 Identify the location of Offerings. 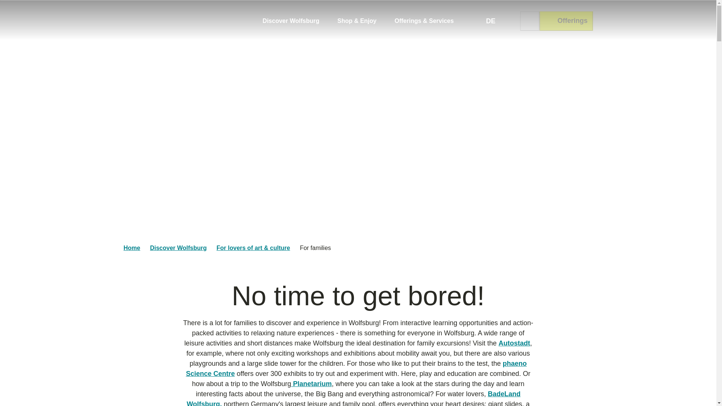
(566, 21).